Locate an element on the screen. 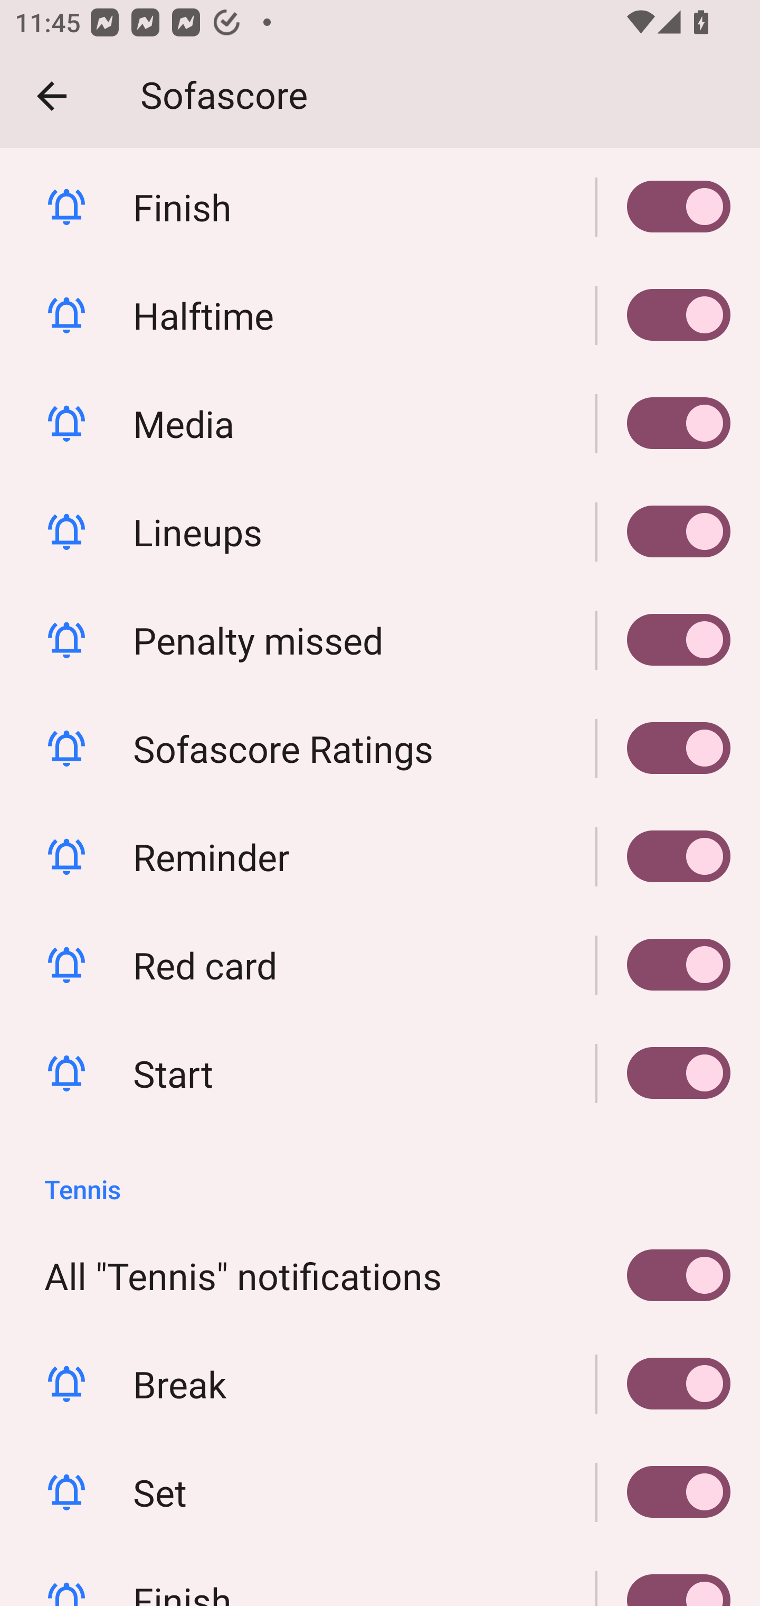 Image resolution: width=760 pixels, height=1606 pixels. Reminder is located at coordinates (380, 857).